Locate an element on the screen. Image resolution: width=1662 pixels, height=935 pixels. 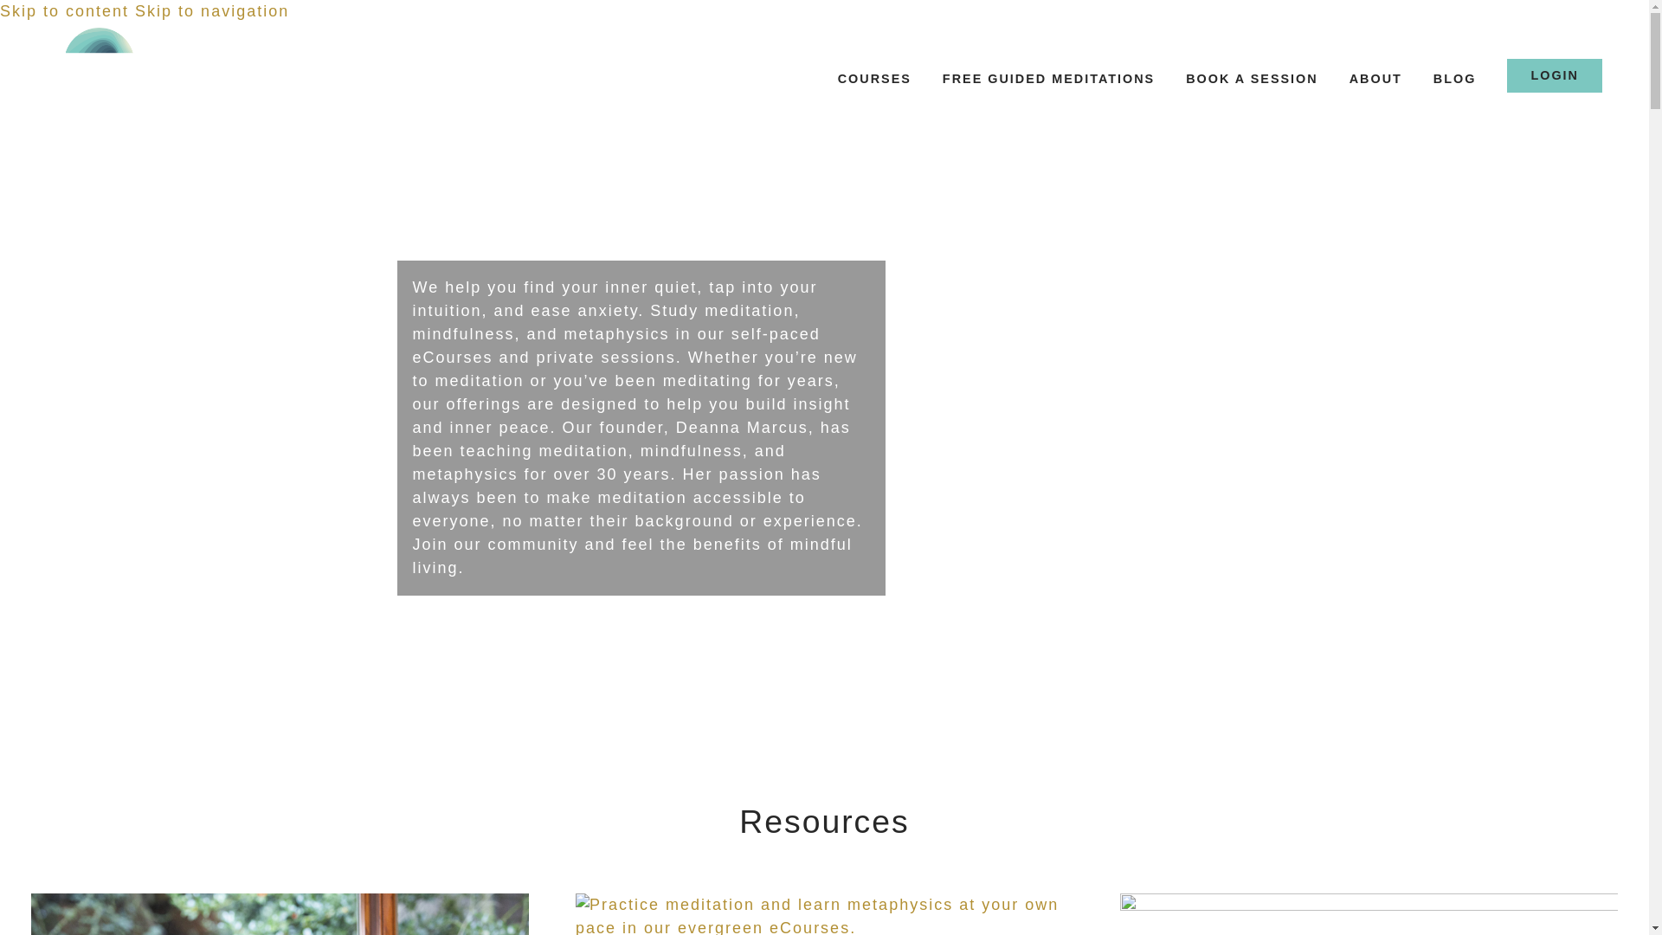
BOOK A SESSION is located at coordinates (1251, 80).